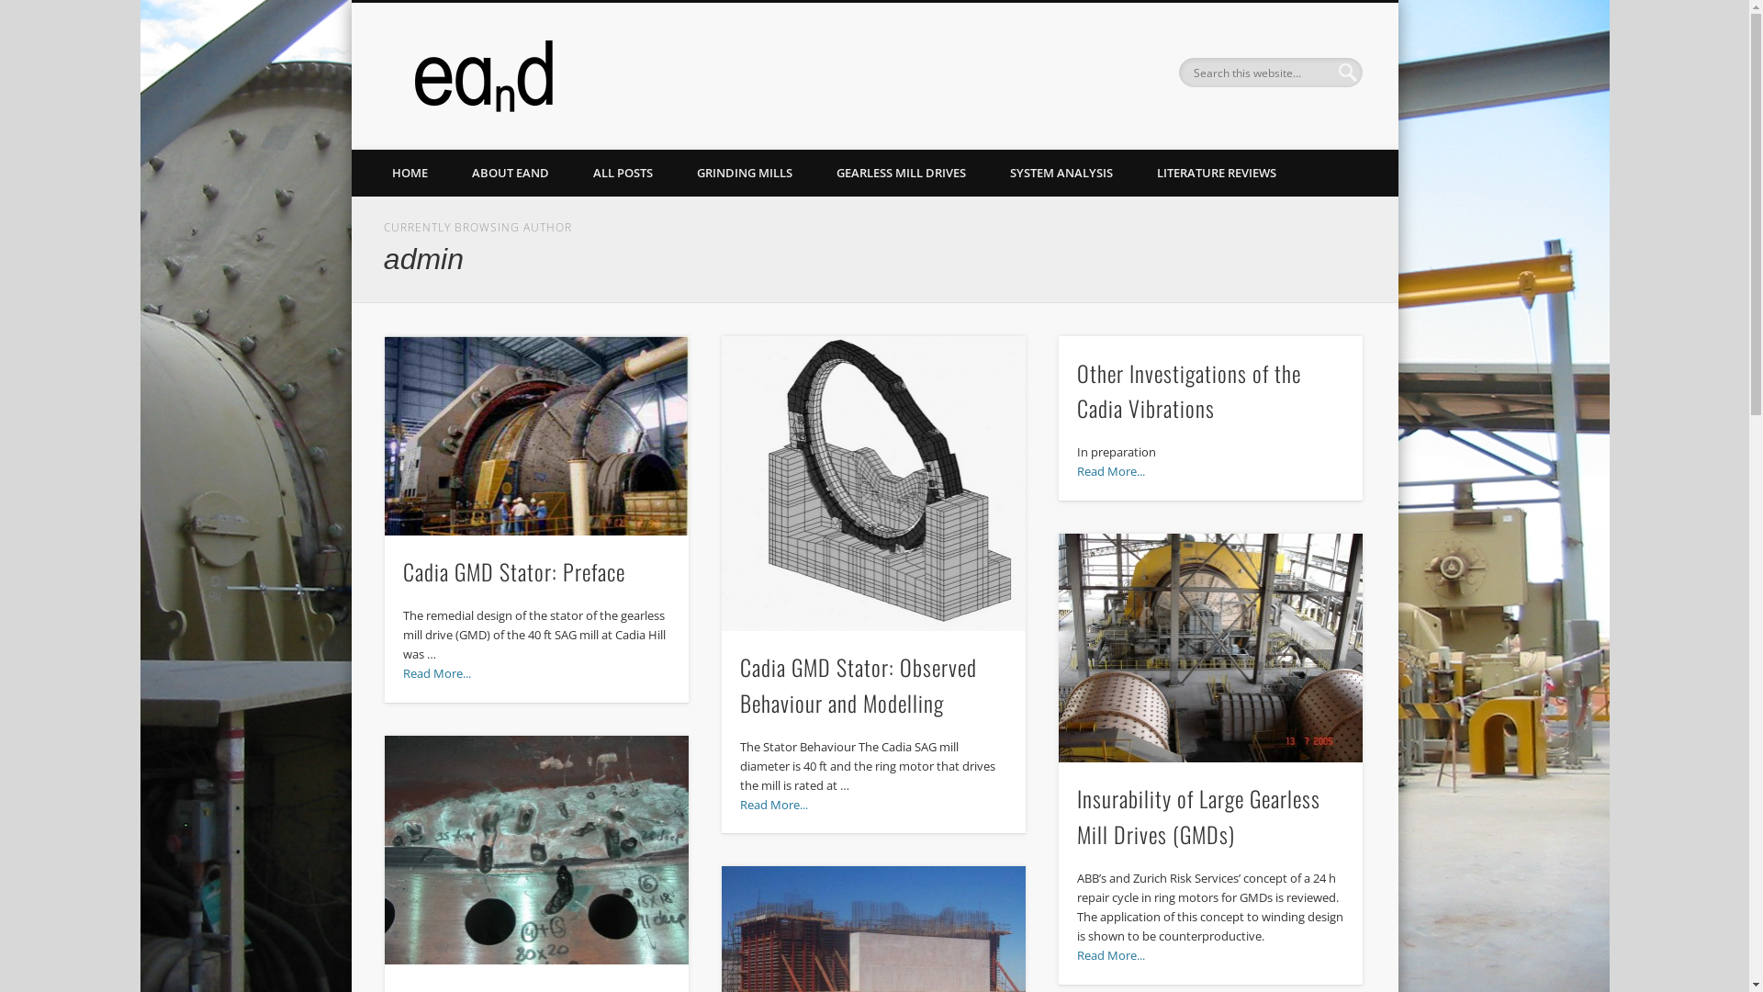 The width and height of the screenshot is (1763, 992). I want to click on Read More..., so click(1111, 955).